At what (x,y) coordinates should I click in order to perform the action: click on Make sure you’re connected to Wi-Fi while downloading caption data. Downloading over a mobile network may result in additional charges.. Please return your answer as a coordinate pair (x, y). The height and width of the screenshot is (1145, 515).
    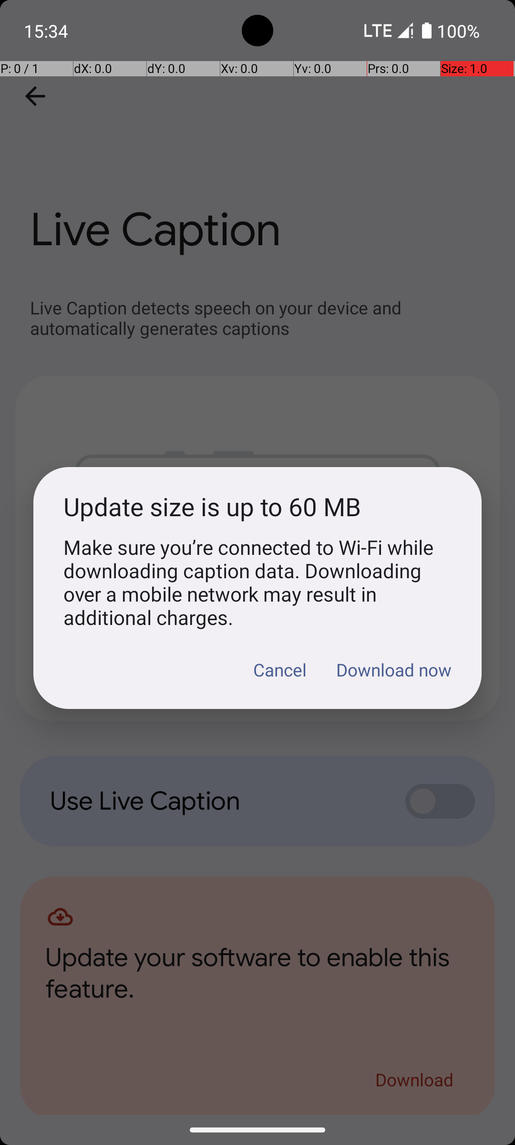
    Looking at the image, I should click on (257, 582).